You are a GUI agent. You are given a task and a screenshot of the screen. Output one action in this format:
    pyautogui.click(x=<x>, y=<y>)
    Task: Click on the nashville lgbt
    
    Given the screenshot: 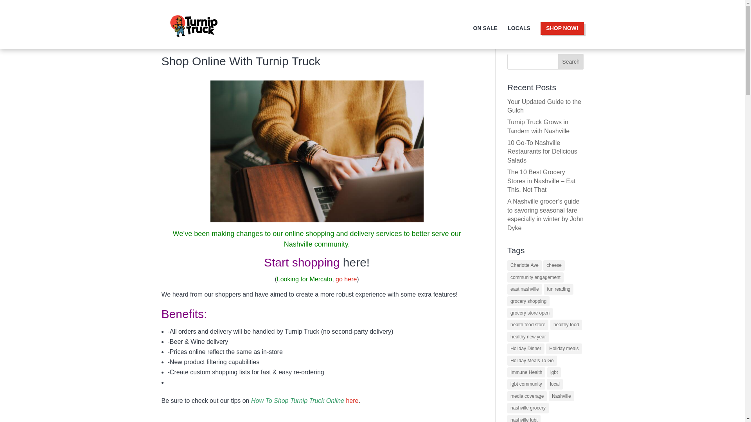 What is the action you would take?
    pyautogui.click(x=524, y=418)
    